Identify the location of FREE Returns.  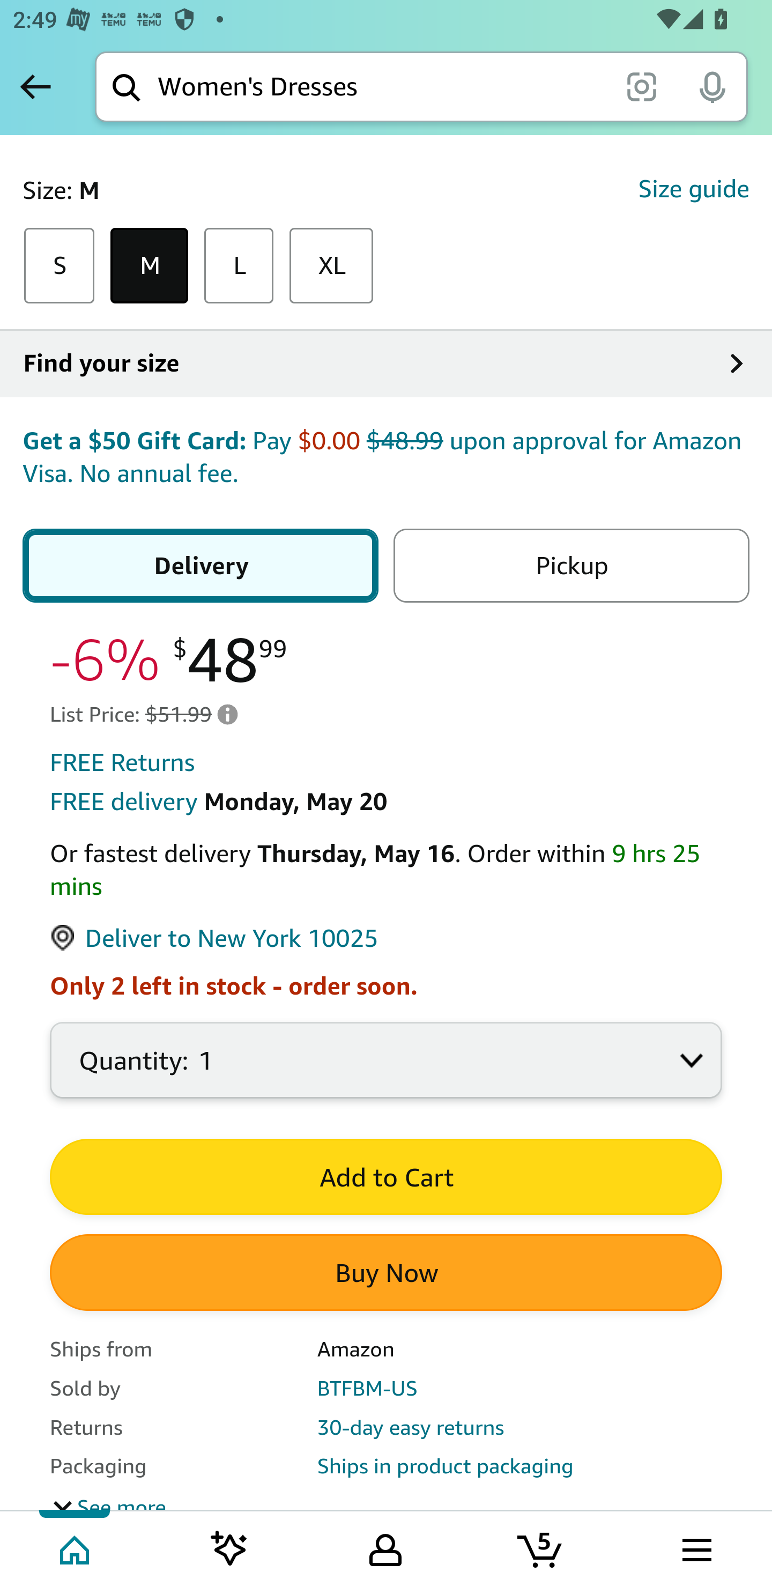
(123, 765).